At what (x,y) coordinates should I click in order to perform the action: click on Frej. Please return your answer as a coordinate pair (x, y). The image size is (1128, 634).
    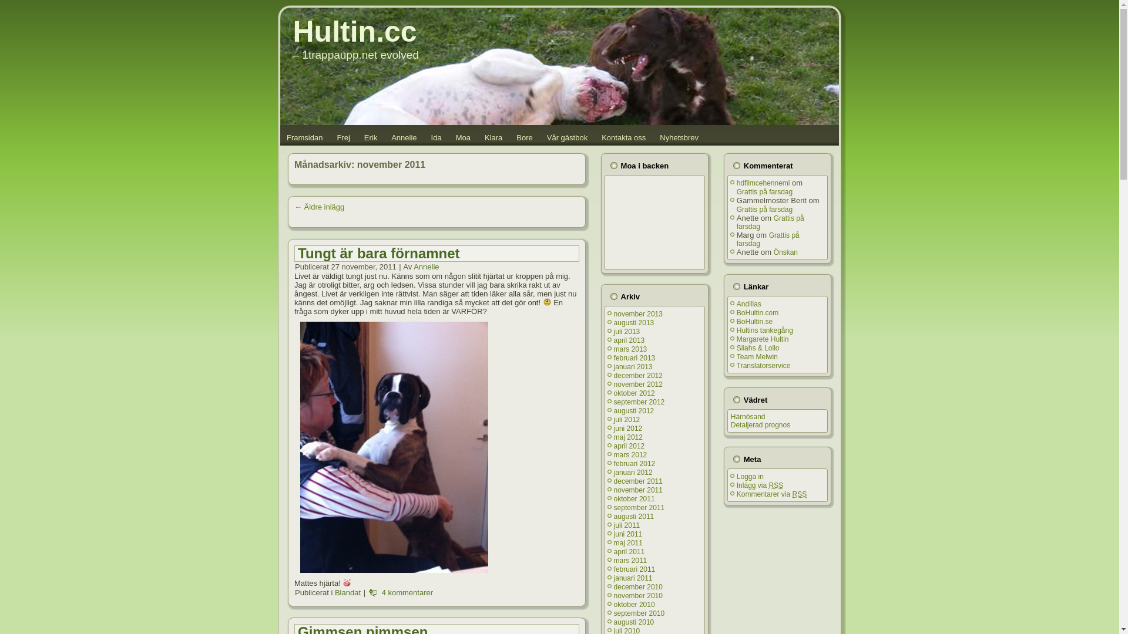
    Looking at the image, I should click on (343, 137).